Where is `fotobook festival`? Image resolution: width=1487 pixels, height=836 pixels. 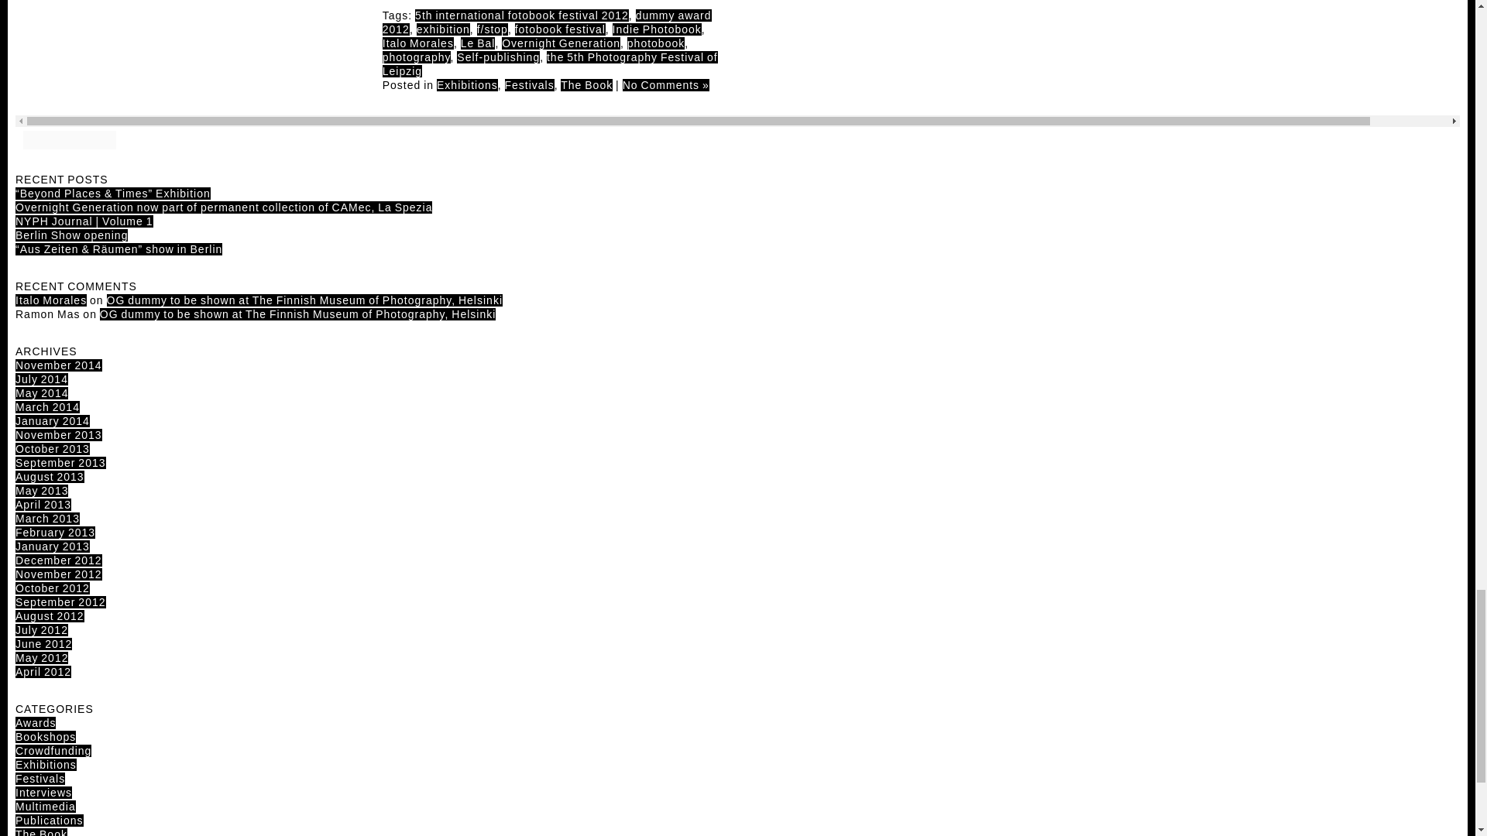 fotobook festival is located at coordinates (559, 29).